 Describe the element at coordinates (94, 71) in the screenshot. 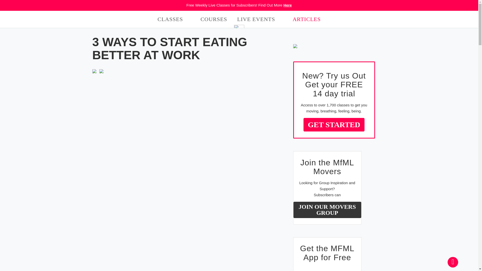

I see `Share on Facebook` at that location.